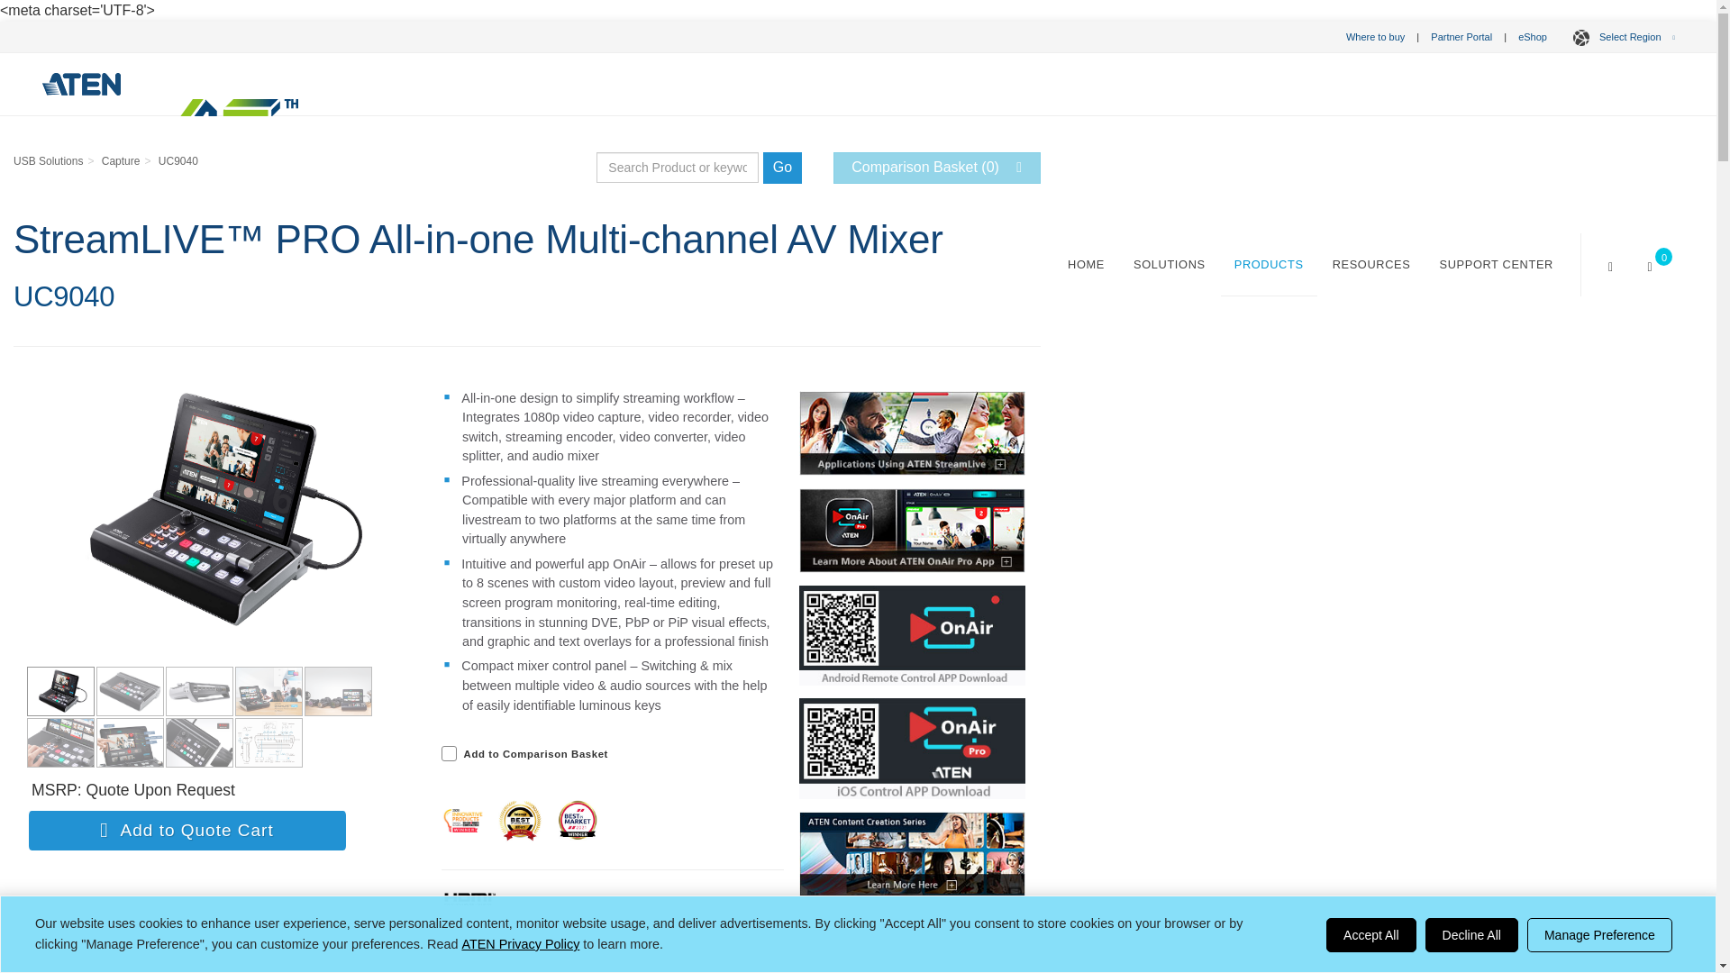 This screenshot has width=1730, height=973. Describe the element at coordinates (1620, 36) in the screenshot. I see `Select Region` at that location.